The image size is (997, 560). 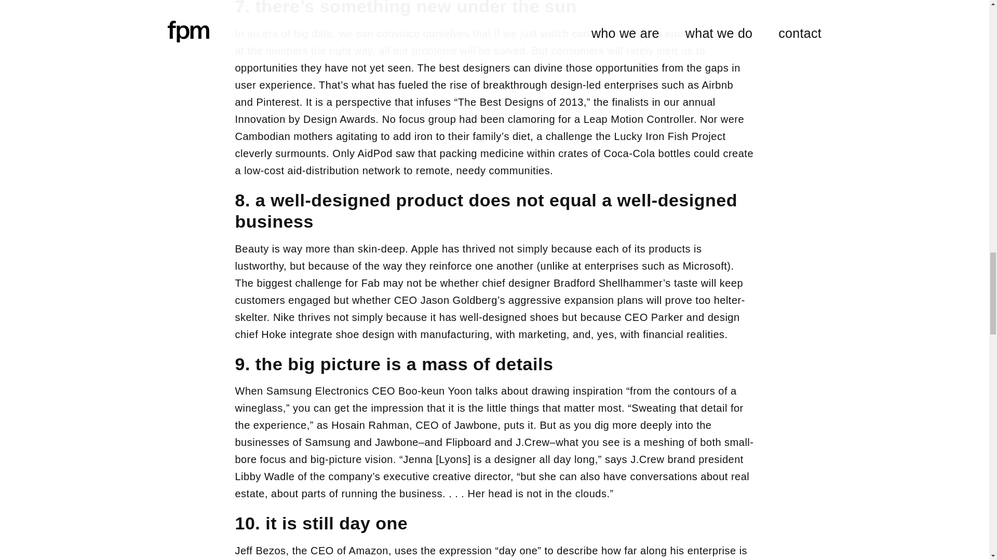 I want to click on Microsoft, so click(x=705, y=265).